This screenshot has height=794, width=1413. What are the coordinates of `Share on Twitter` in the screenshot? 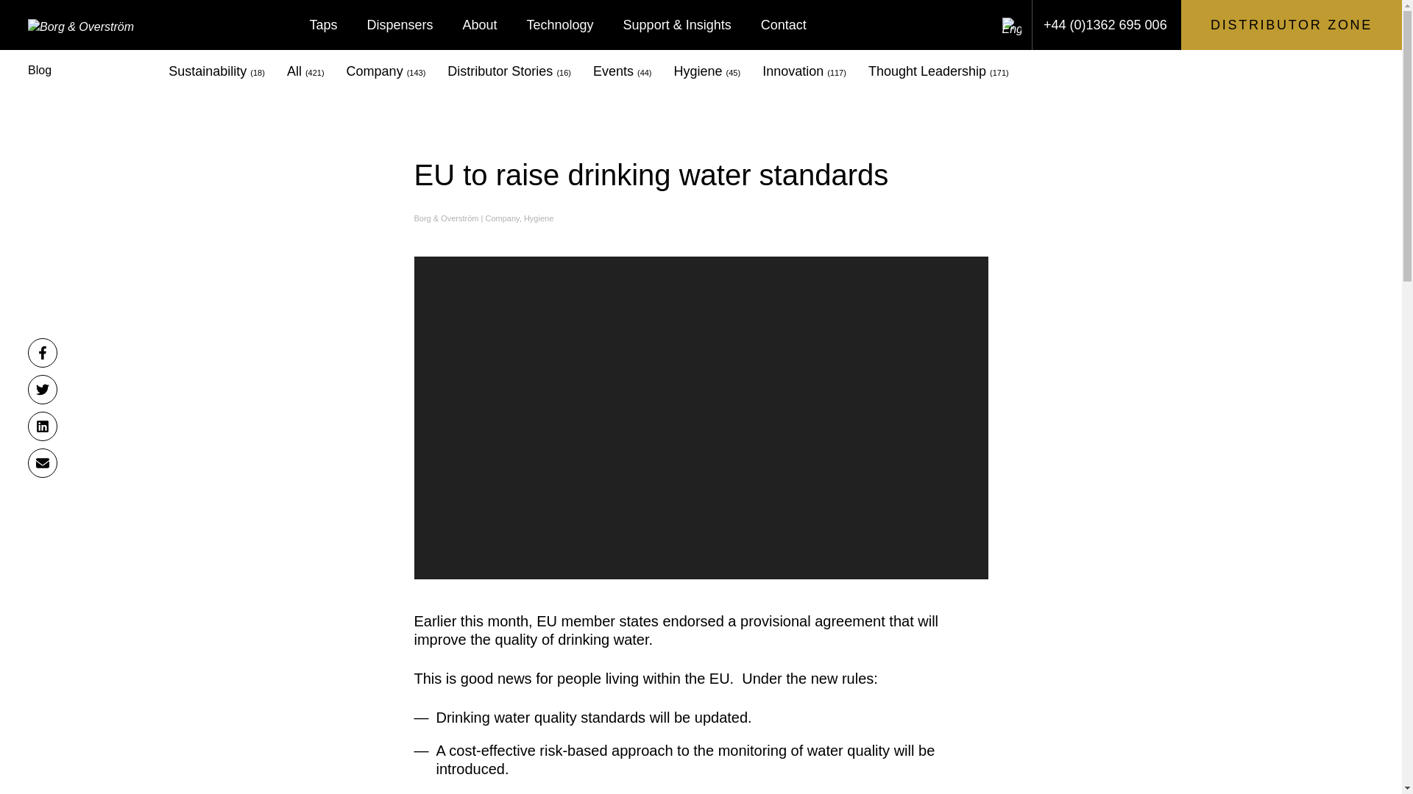 It's located at (43, 389).